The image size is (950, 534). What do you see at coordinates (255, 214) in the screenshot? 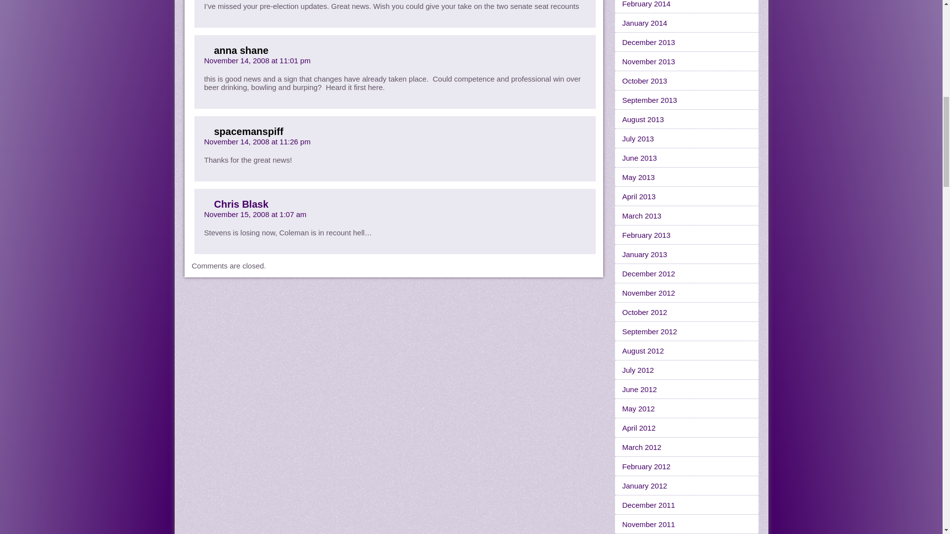
I see `November 15, 2008 at 1:07 am` at bounding box center [255, 214].